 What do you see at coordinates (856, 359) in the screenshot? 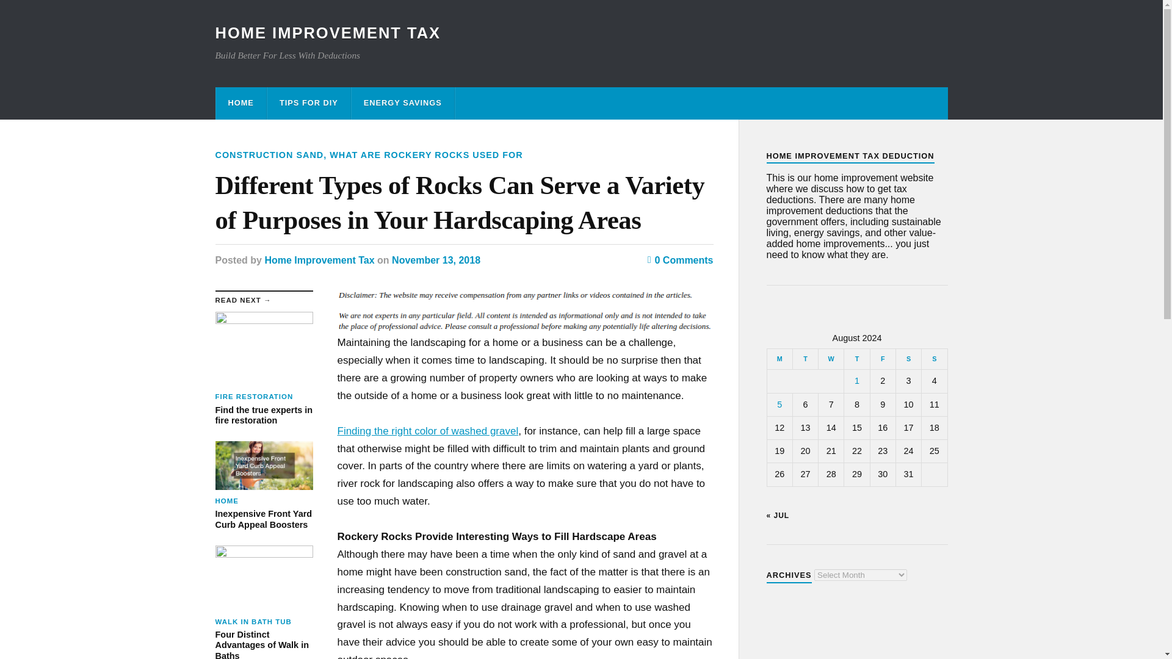
I see `Thursday` at bounding box center [856, 359].